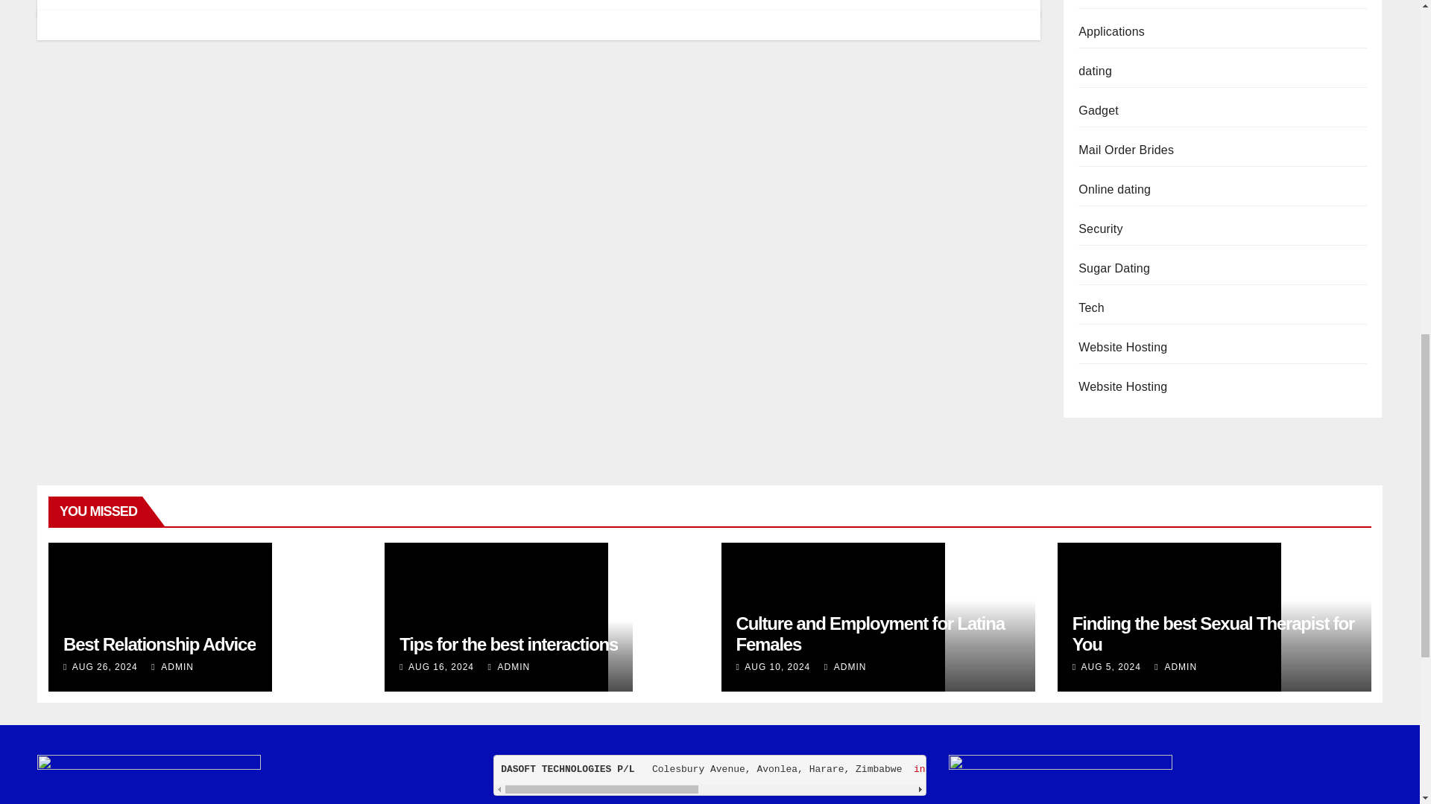 The width and height of the screenshot is (1431, 804). What do you see at coordinates (1100, 229) in the screenshot?
I see `Security` at bounding box center [1100, 229].